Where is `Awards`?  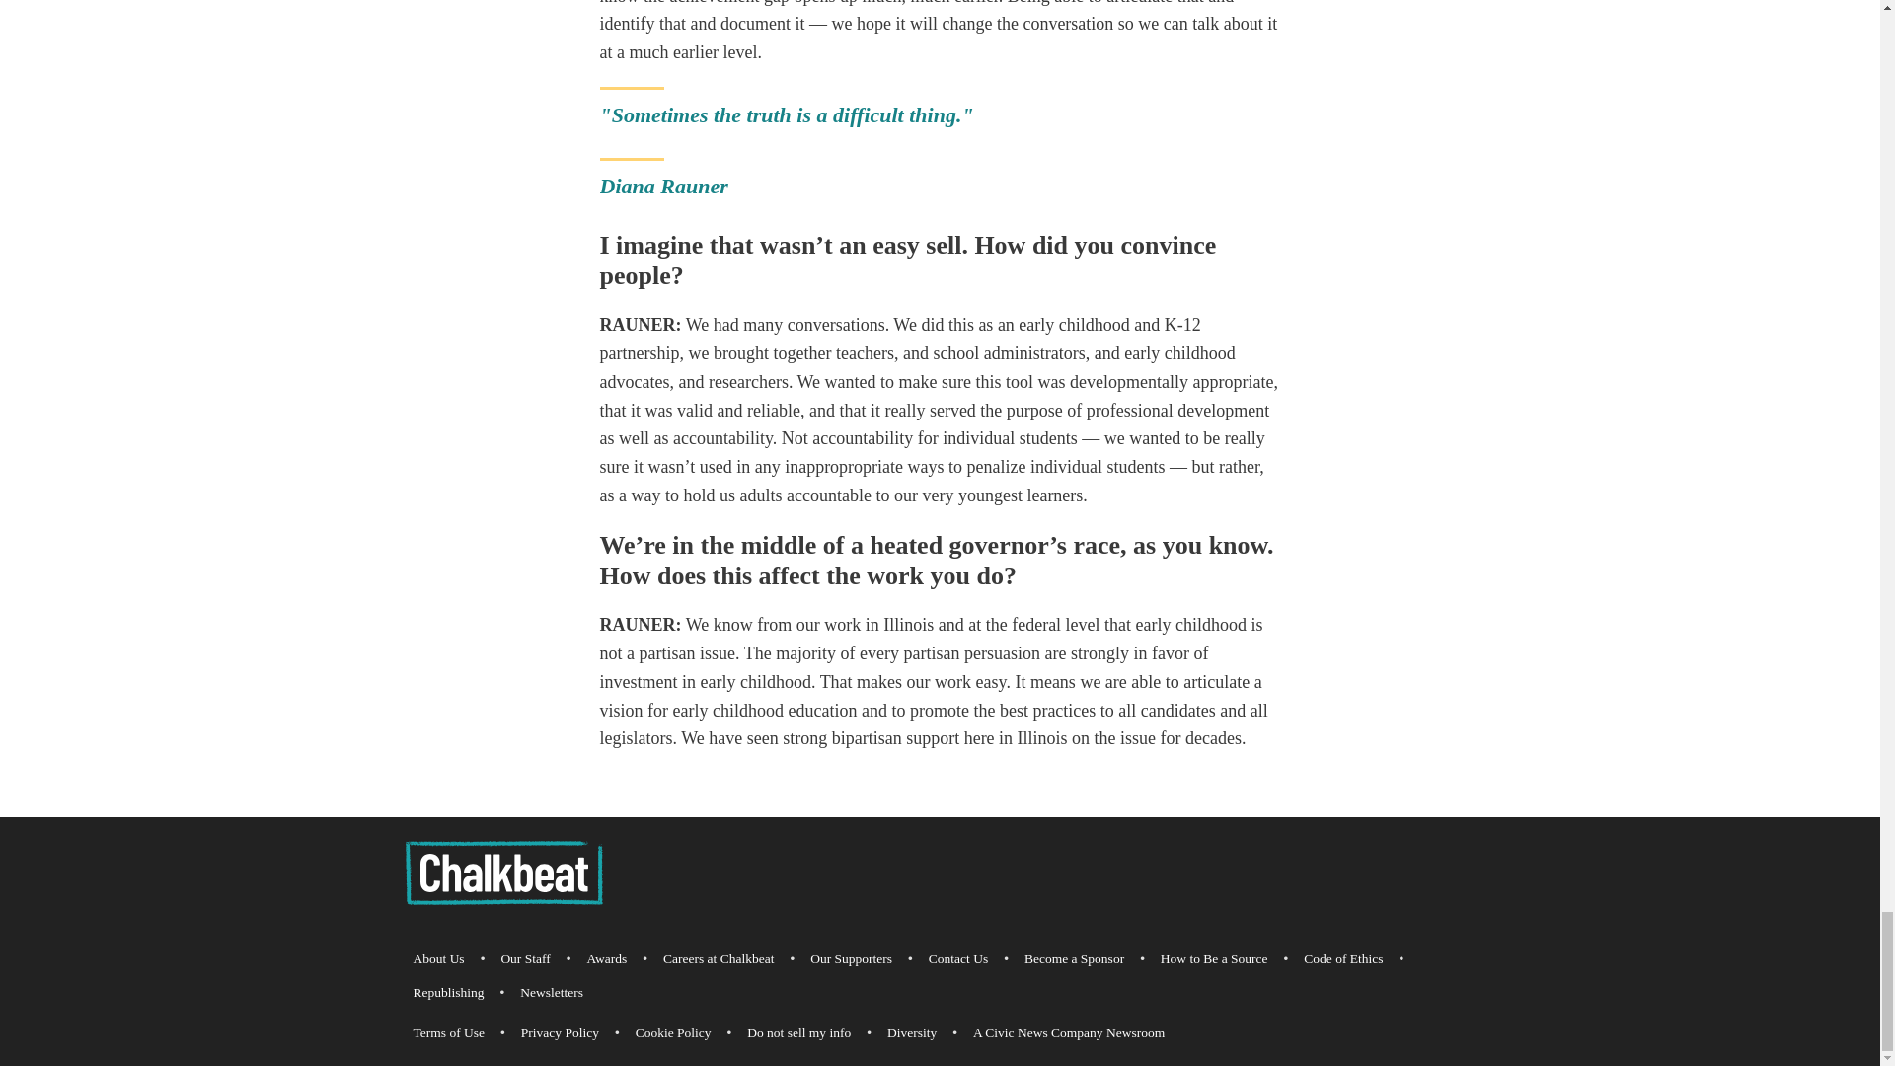
Awards is located at coordinates (606, 959).